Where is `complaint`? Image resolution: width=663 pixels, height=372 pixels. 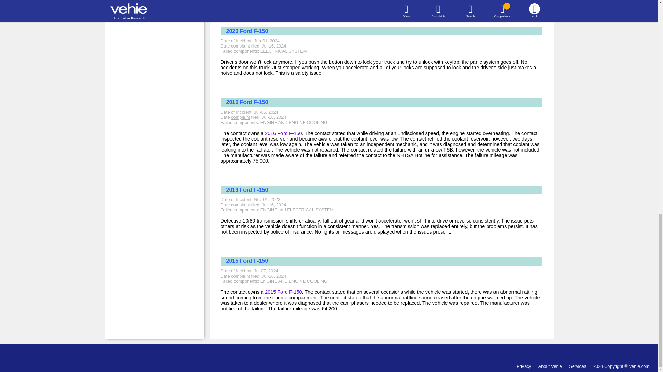
complaint is located at coordinates (240, 117).